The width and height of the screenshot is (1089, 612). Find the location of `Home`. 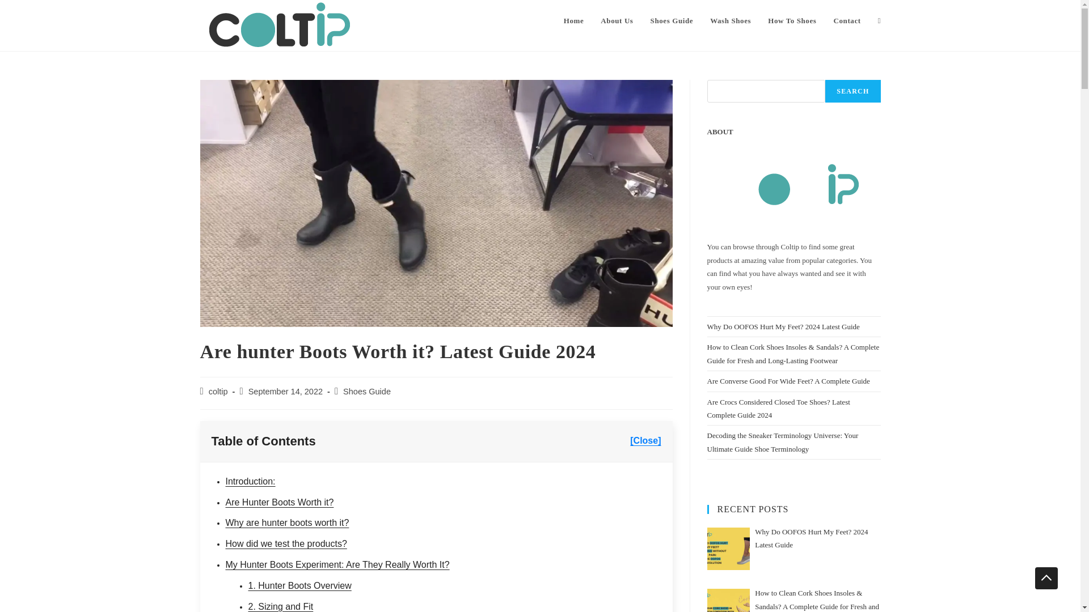

Home is located at coordinates (574, 21).